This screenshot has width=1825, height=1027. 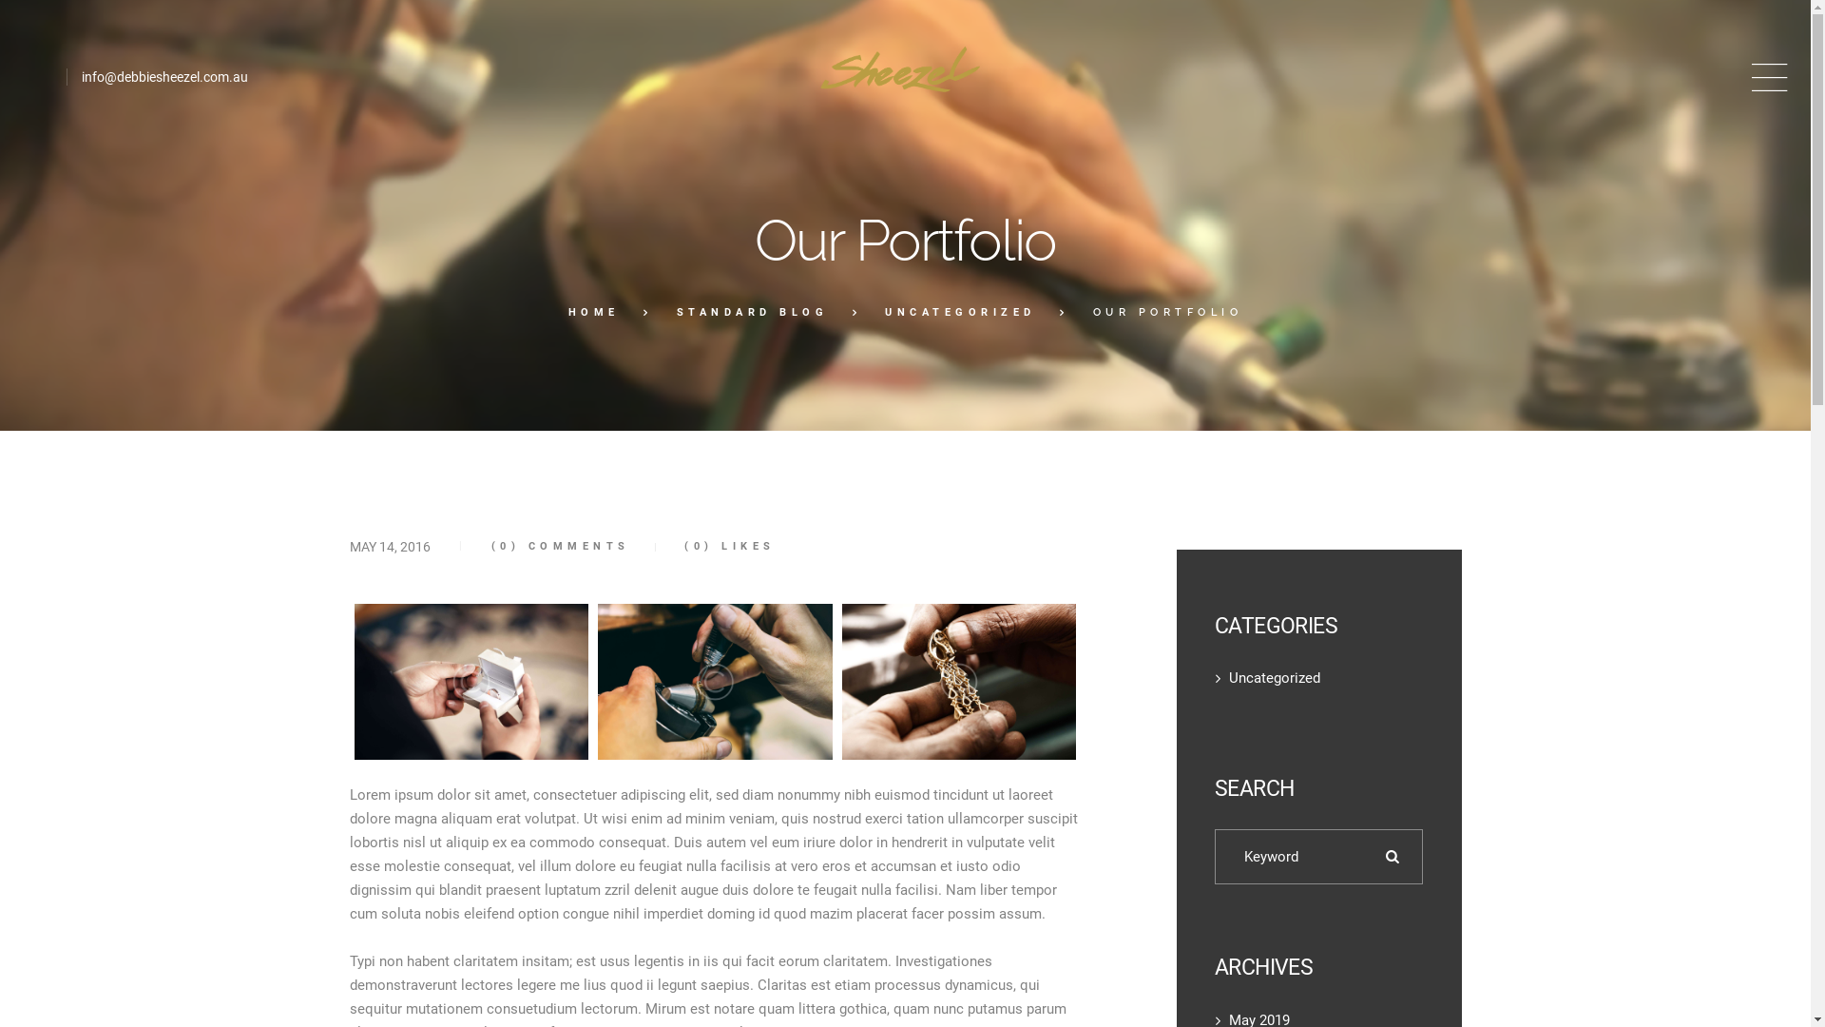 What do you see at coordinates (594, 313) in the screenshot?
I see `HOME` at bounding box center [594, 313].